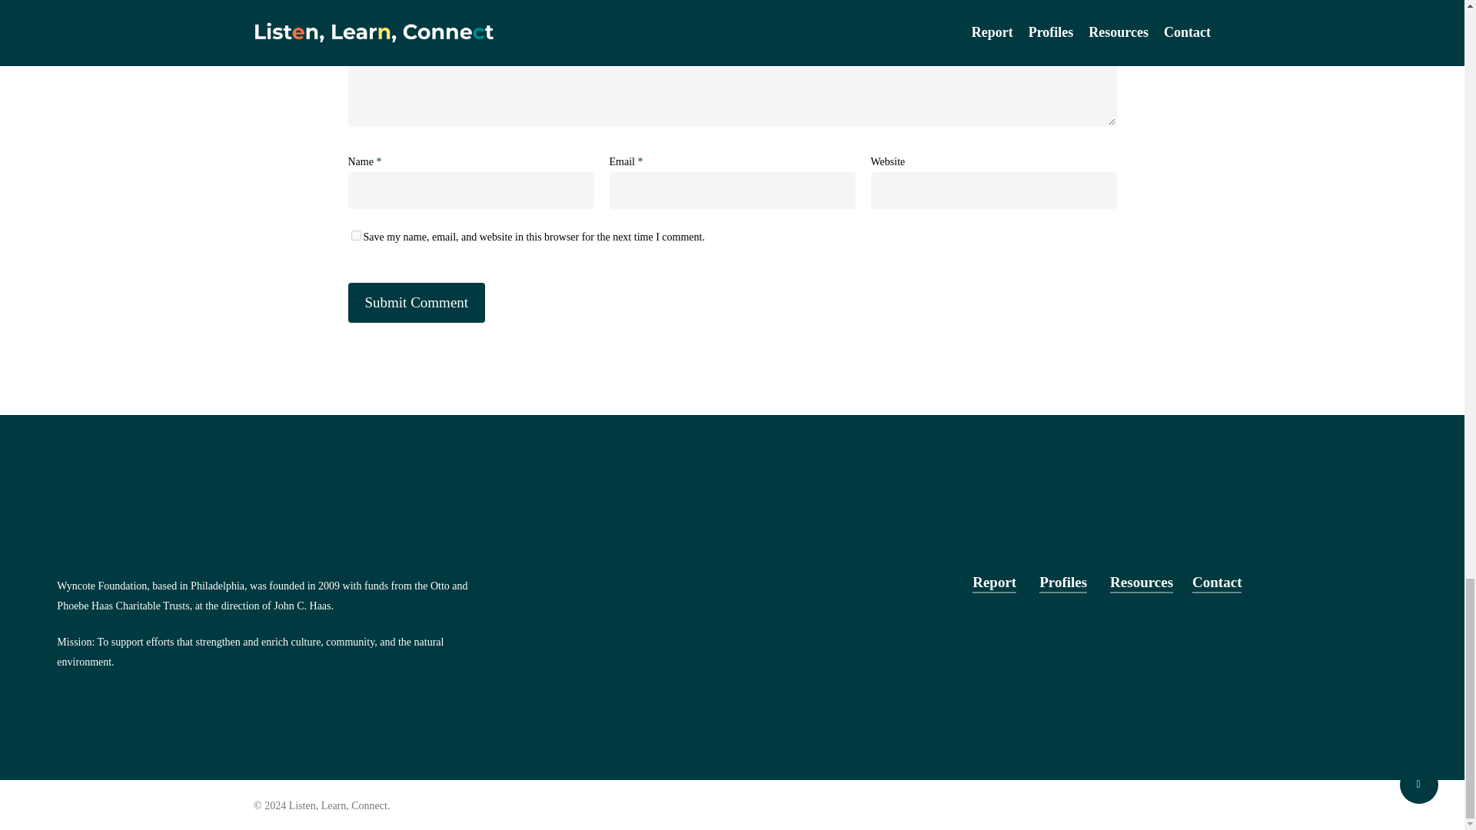  I want to click on Contact, so click(1216, 583).